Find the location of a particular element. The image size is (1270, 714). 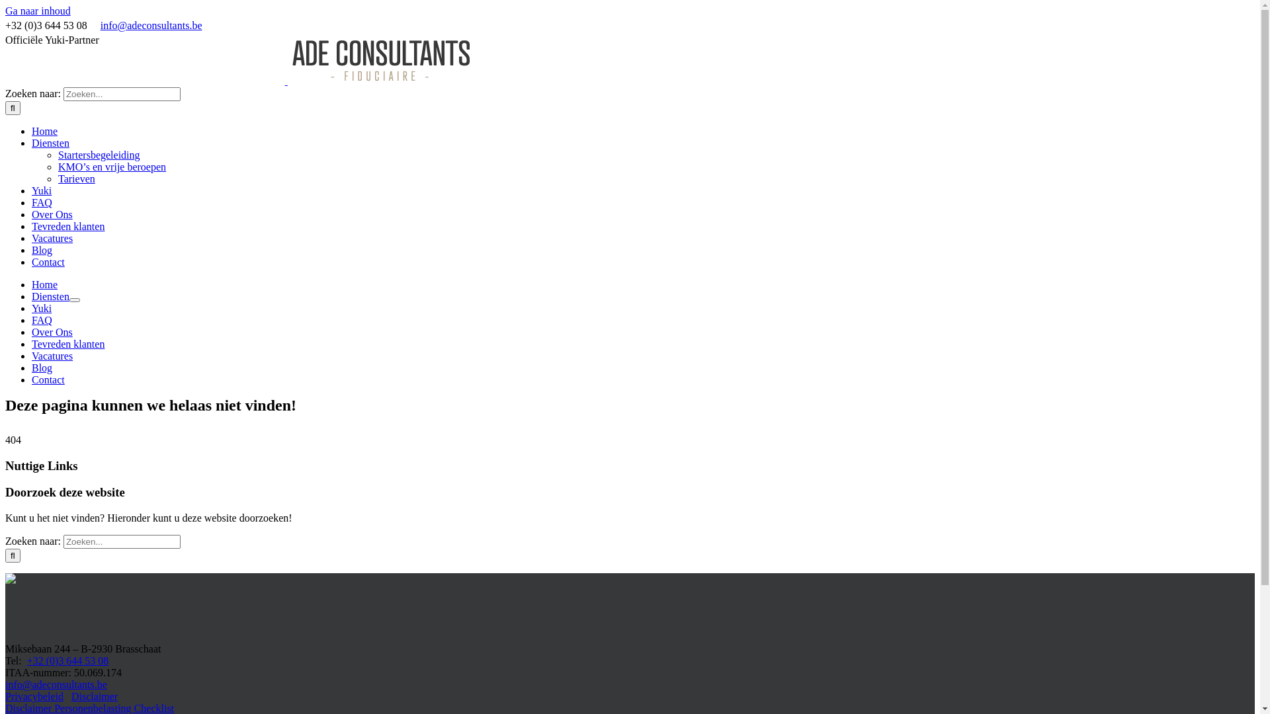

+32 (0)3 644 53 08 is located at coordinates (68, 661).